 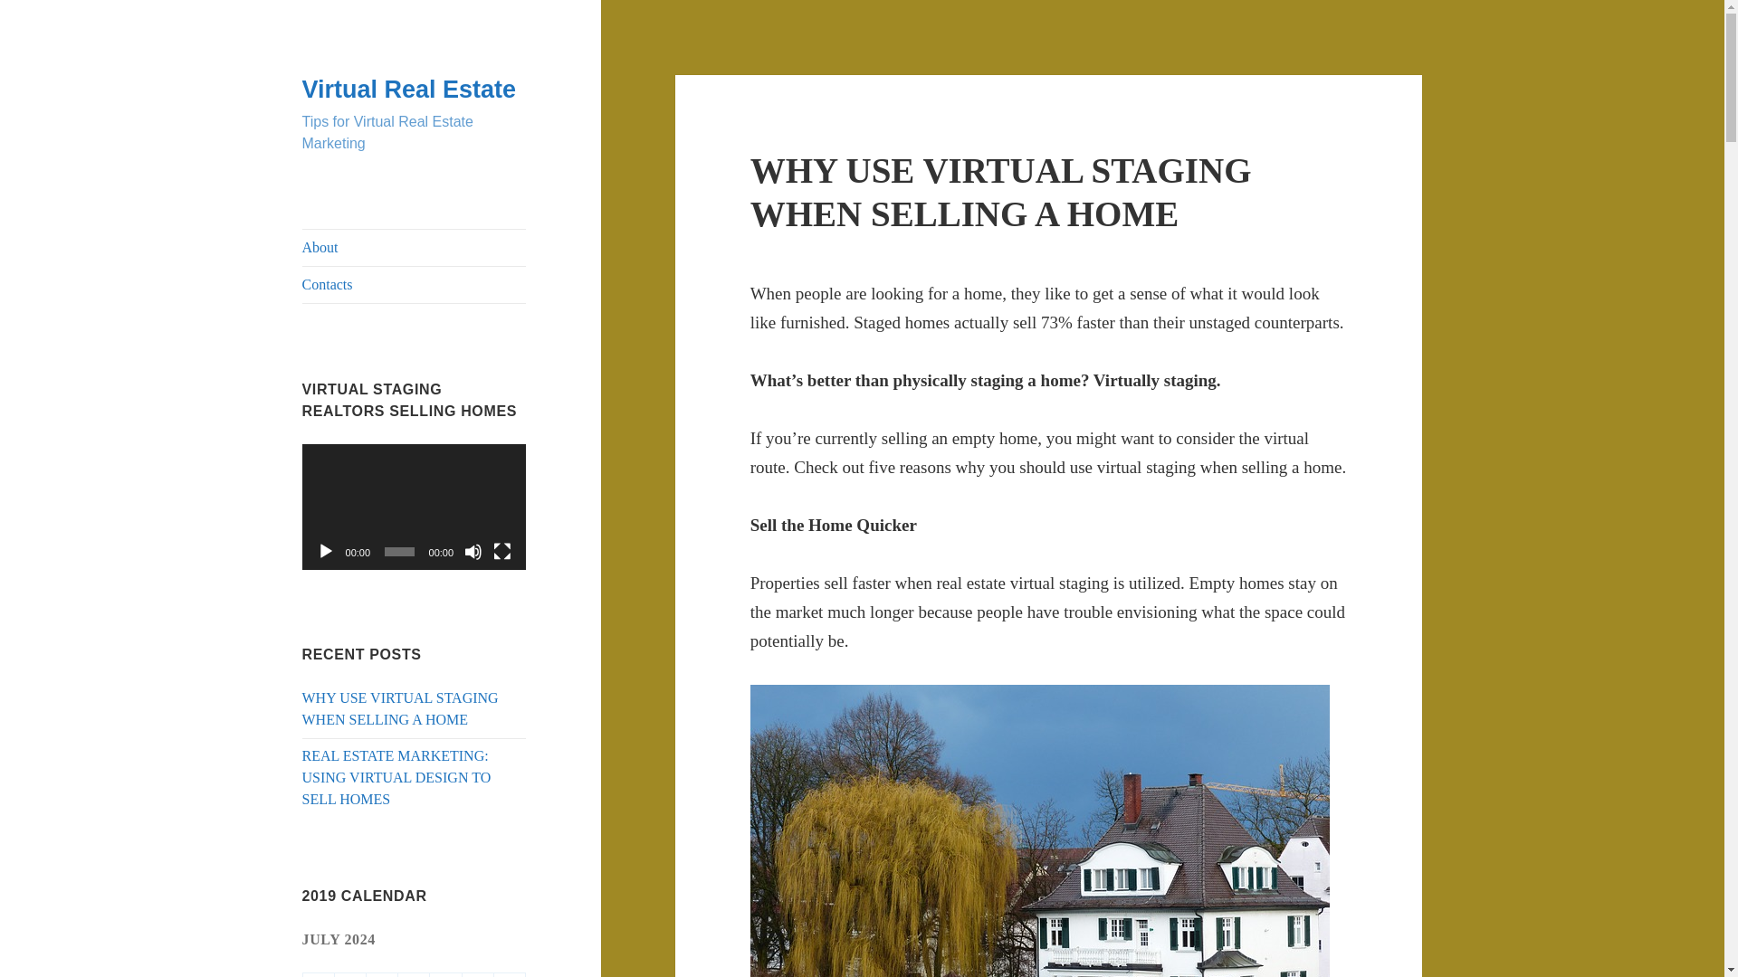 I want to click on Monday, so click(x=319, y=975).